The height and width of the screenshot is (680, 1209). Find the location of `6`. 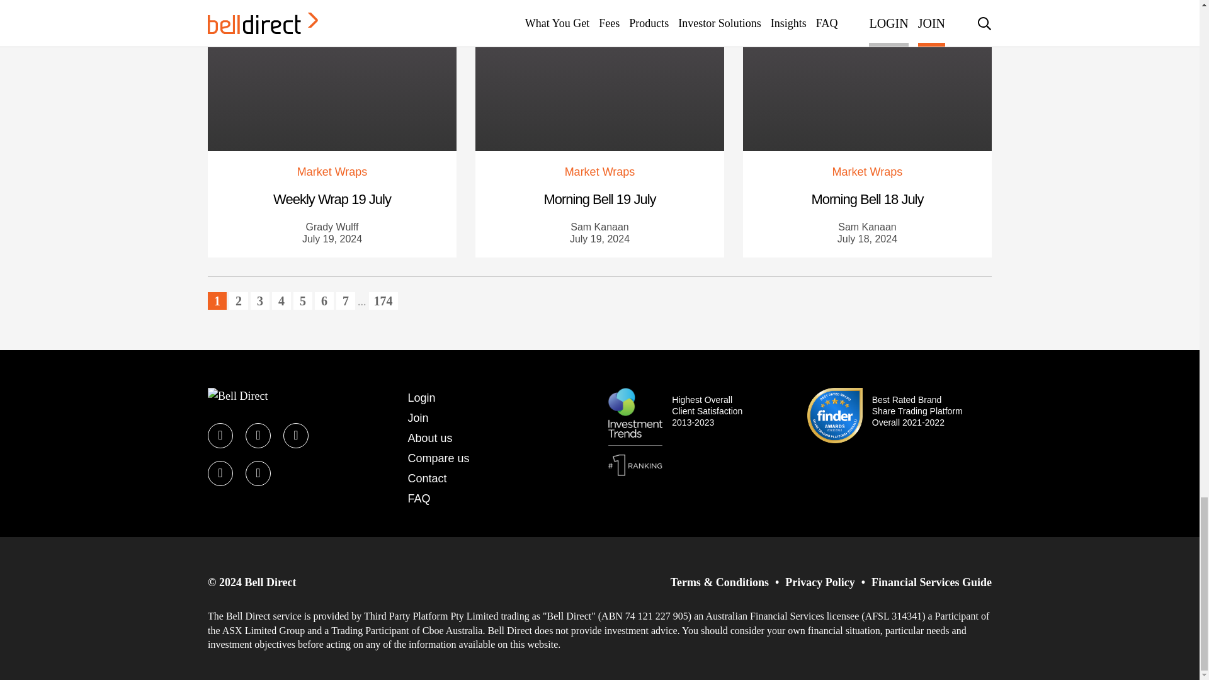

6 is located at coordinates (324, 301).